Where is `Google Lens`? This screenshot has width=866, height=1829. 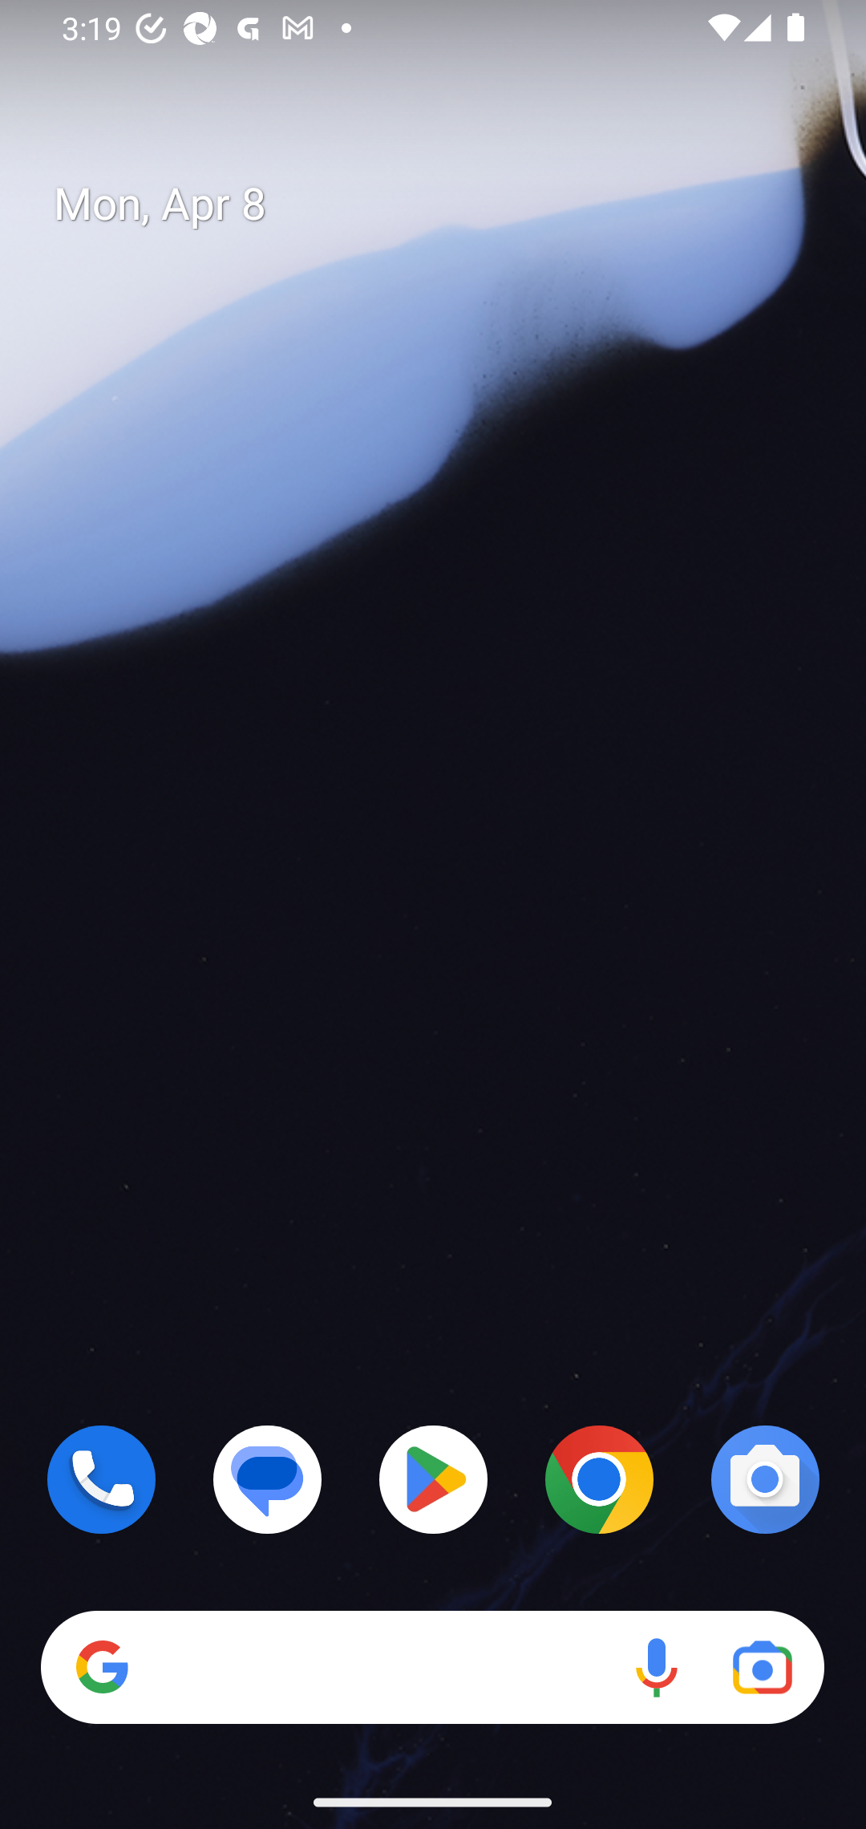
Google Lens is located at coordinates (762, 1668).